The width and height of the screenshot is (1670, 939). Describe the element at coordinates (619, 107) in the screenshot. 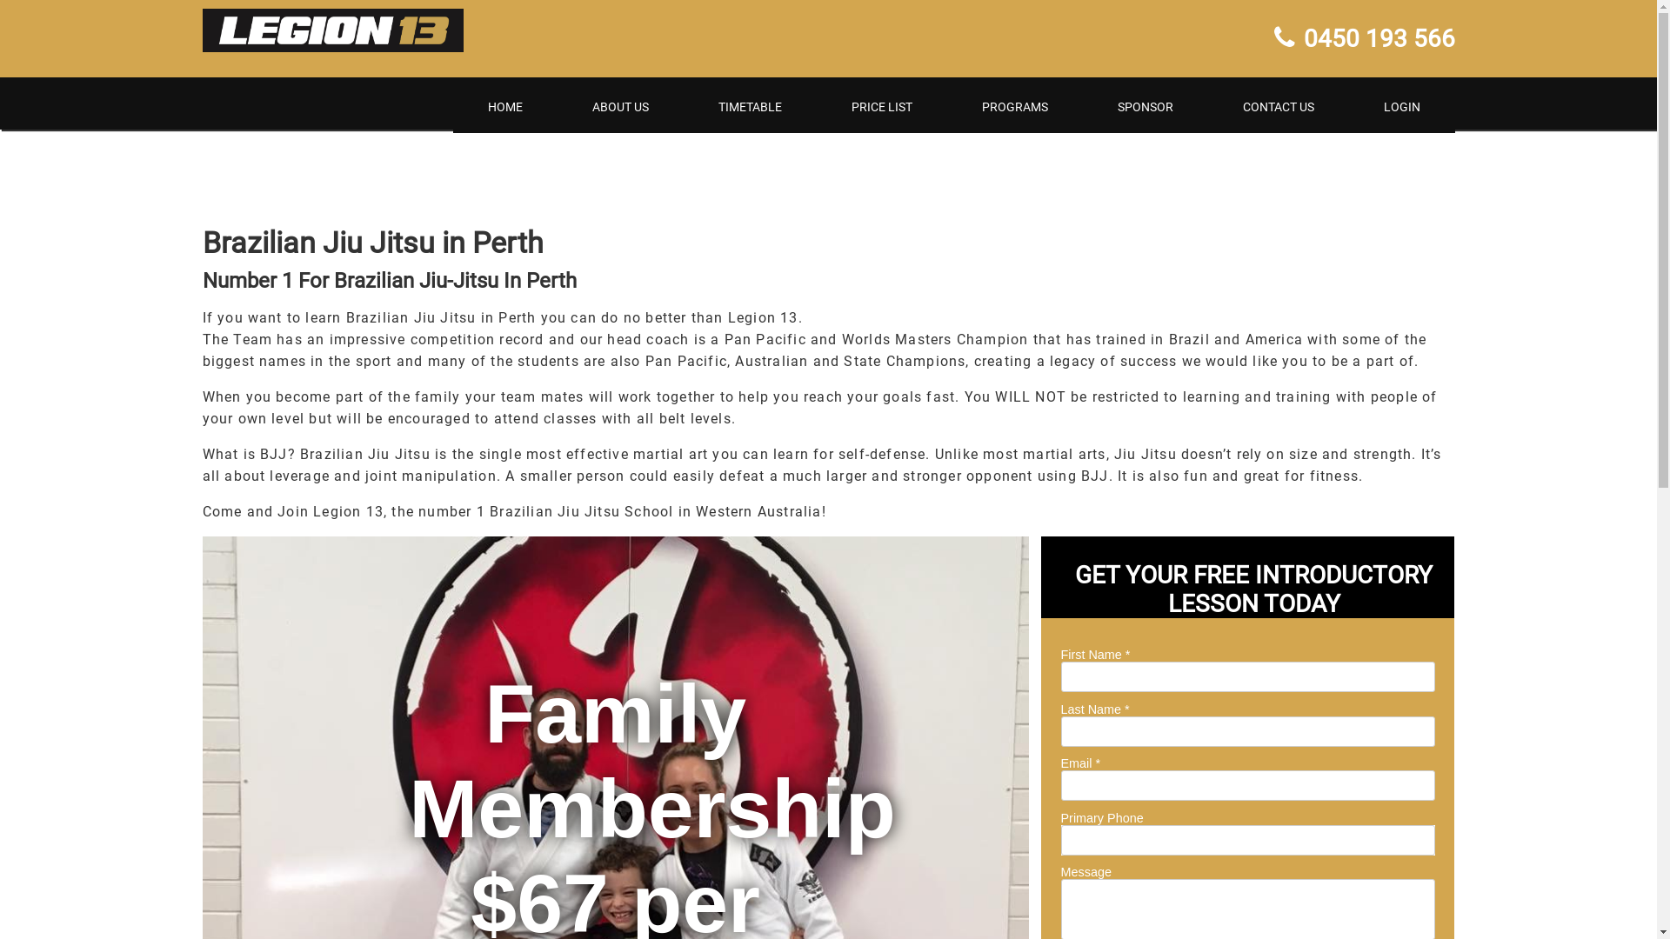

I see `ABOUT US` at that location.